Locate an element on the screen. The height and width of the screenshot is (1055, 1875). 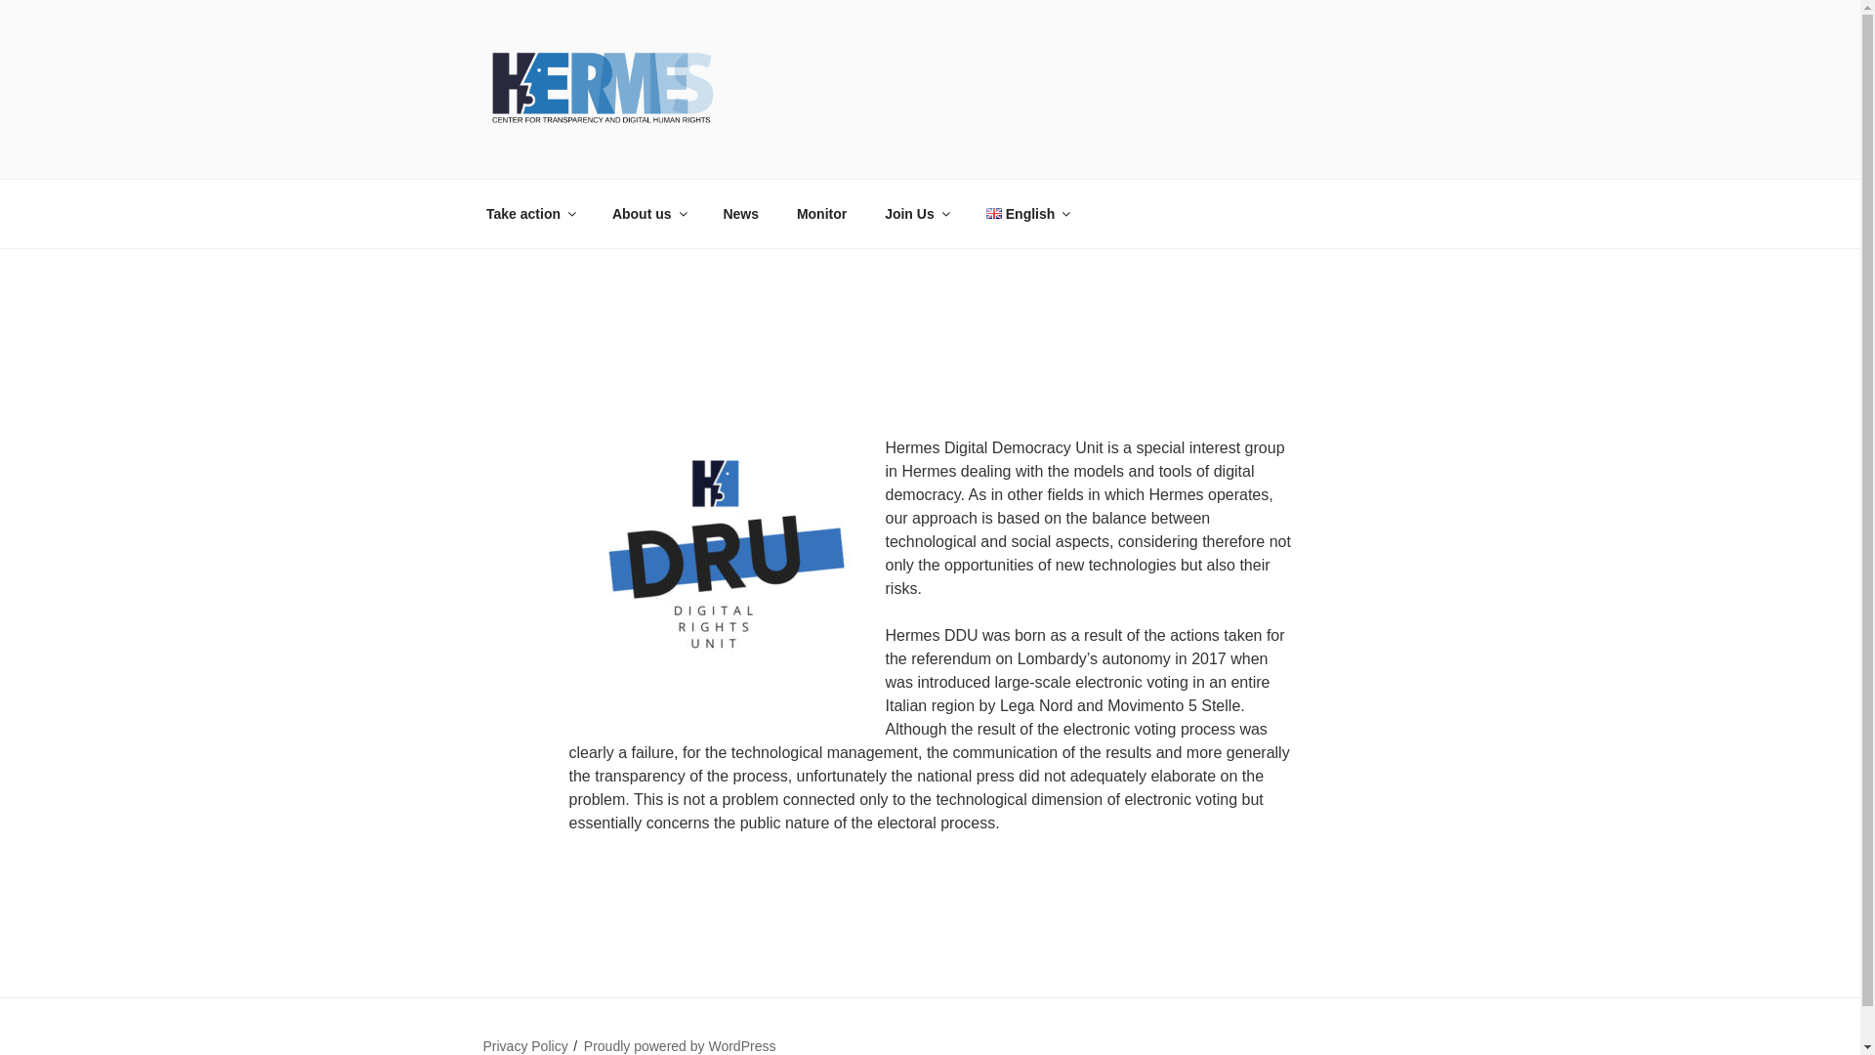
HERMES CENTER is located at coordinates (658, 154).